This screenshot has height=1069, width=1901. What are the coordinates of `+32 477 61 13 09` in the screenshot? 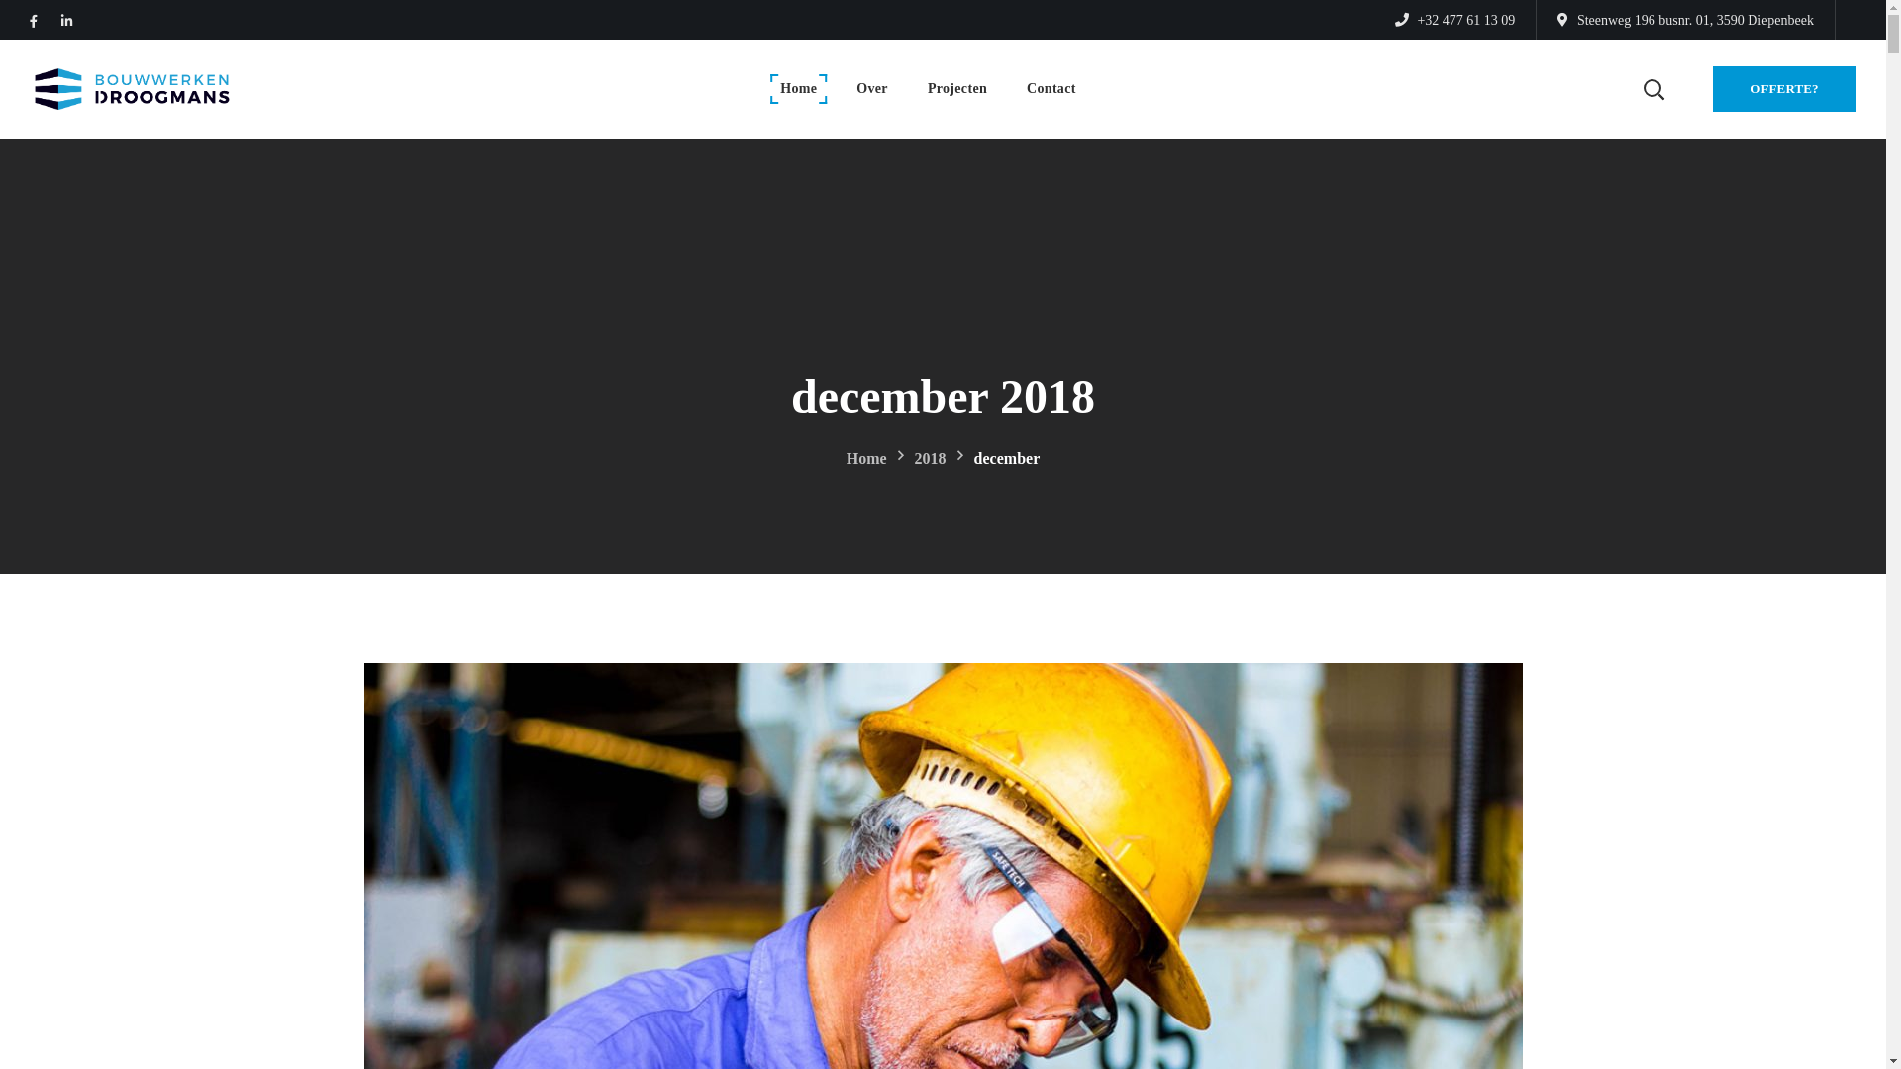 It's located at (1455, 20).